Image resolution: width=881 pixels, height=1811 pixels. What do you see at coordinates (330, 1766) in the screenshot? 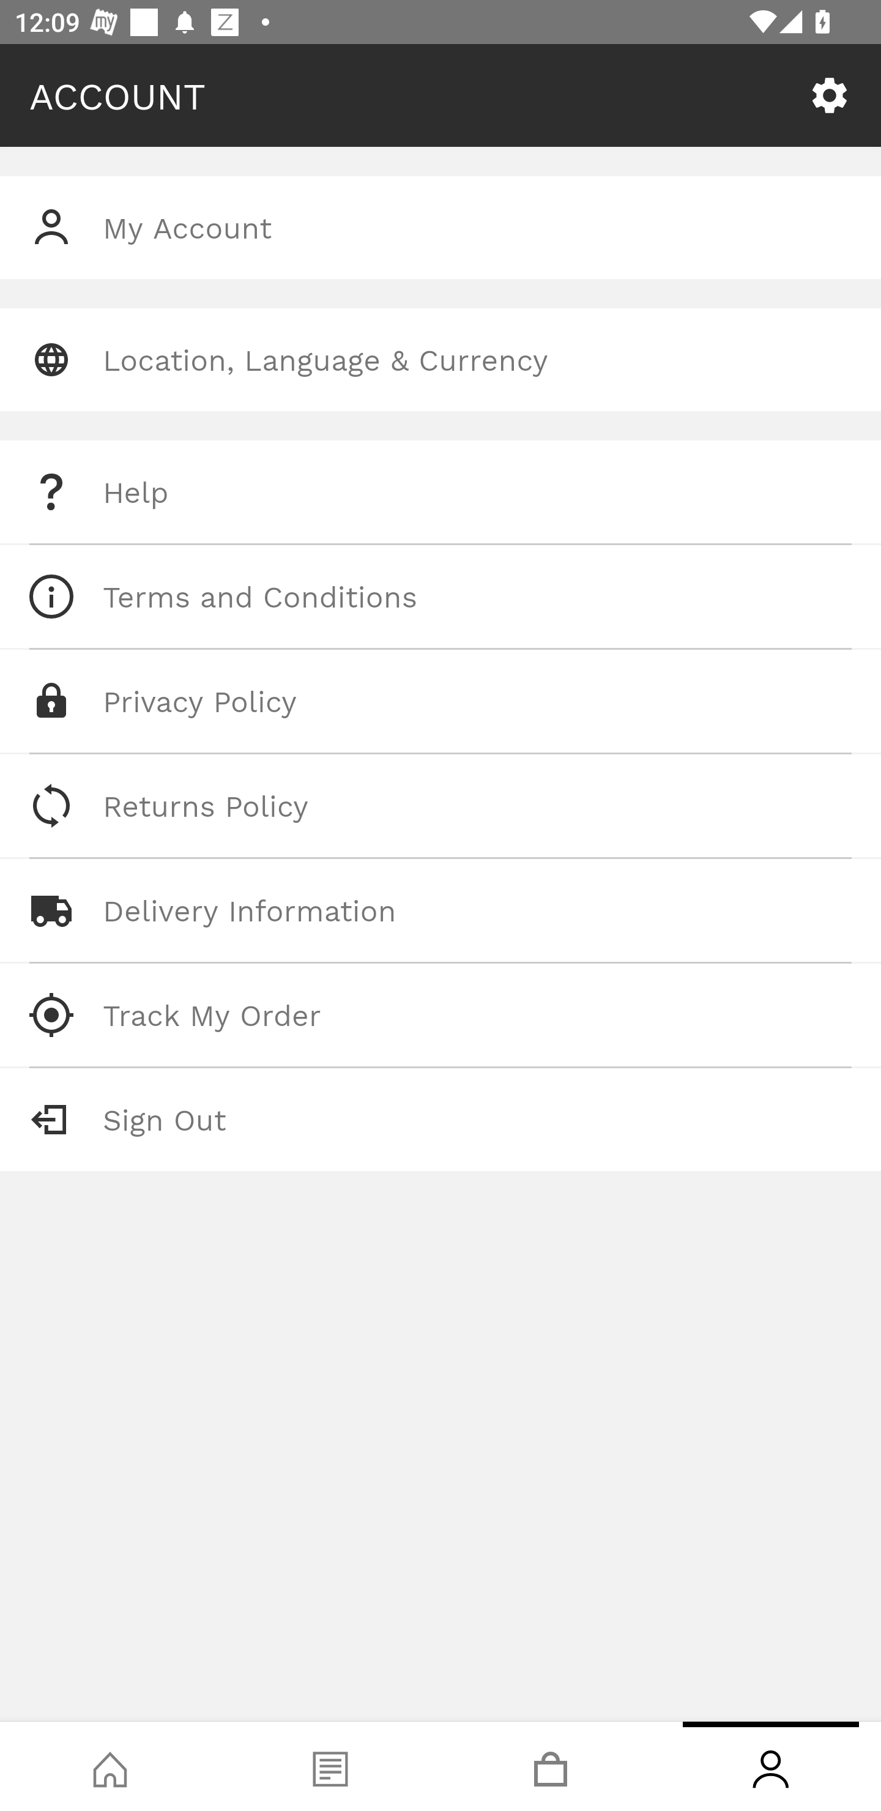
I see `Blog, tab, 2 of 4` at bounding box center [330, 1766].